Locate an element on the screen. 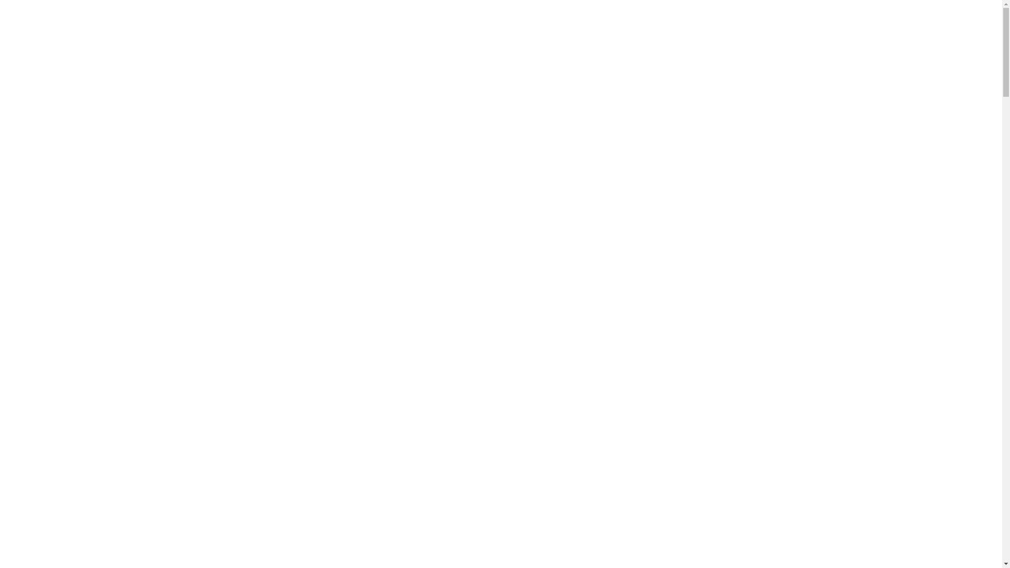 The image size is (1010, 568). Injectable Wrinkle Fillers is located at coordinates (89, 343).